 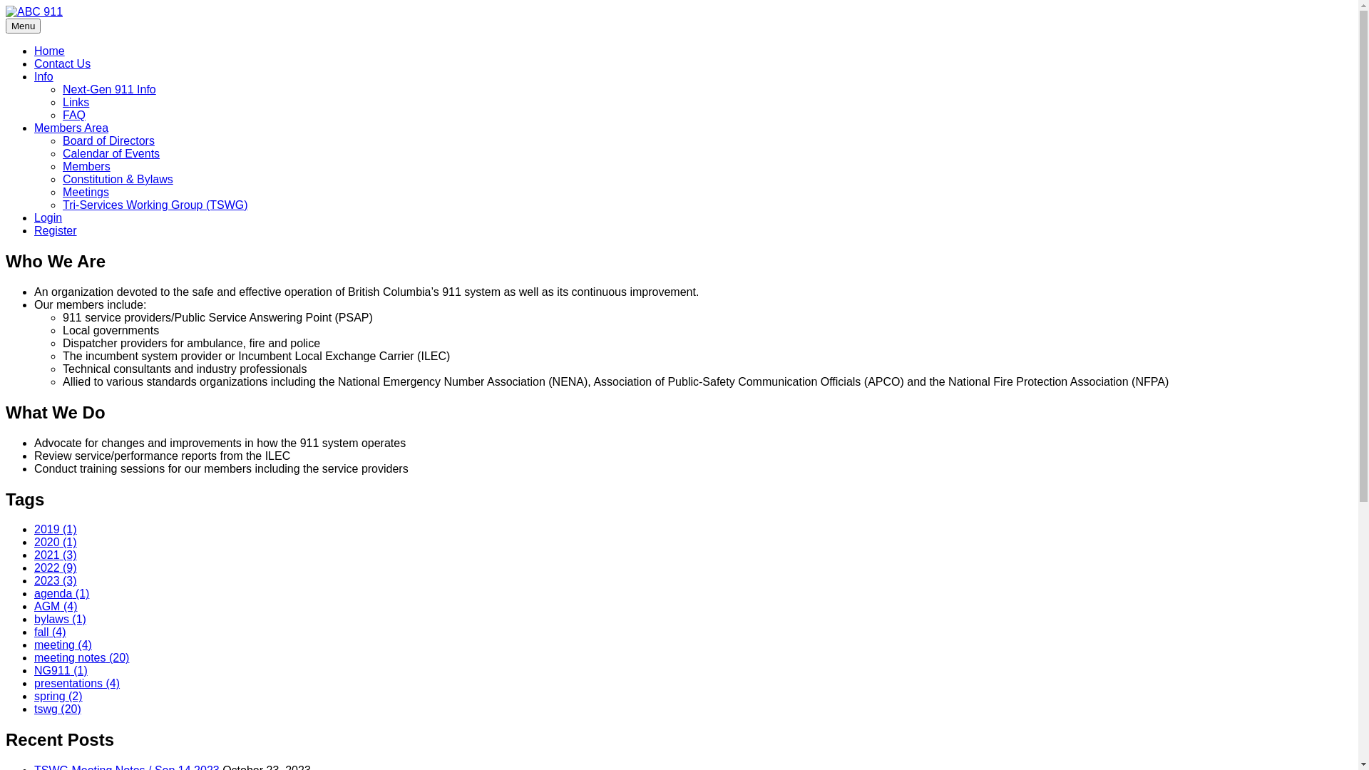 I want to click on Tri-Services Working Group (TSWG), so click(x=155, y=205).